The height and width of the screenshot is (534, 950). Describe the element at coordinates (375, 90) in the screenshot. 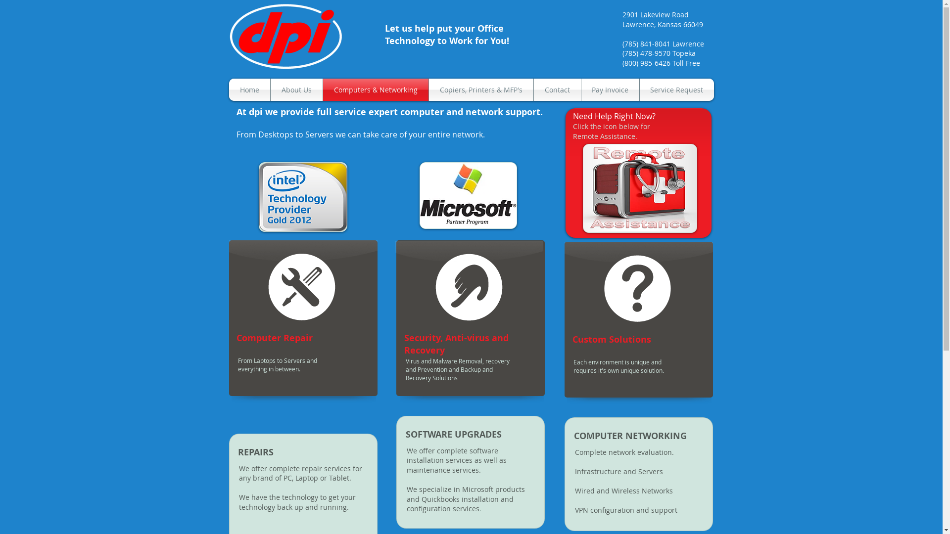

I see `Computers & Networking` at that location.